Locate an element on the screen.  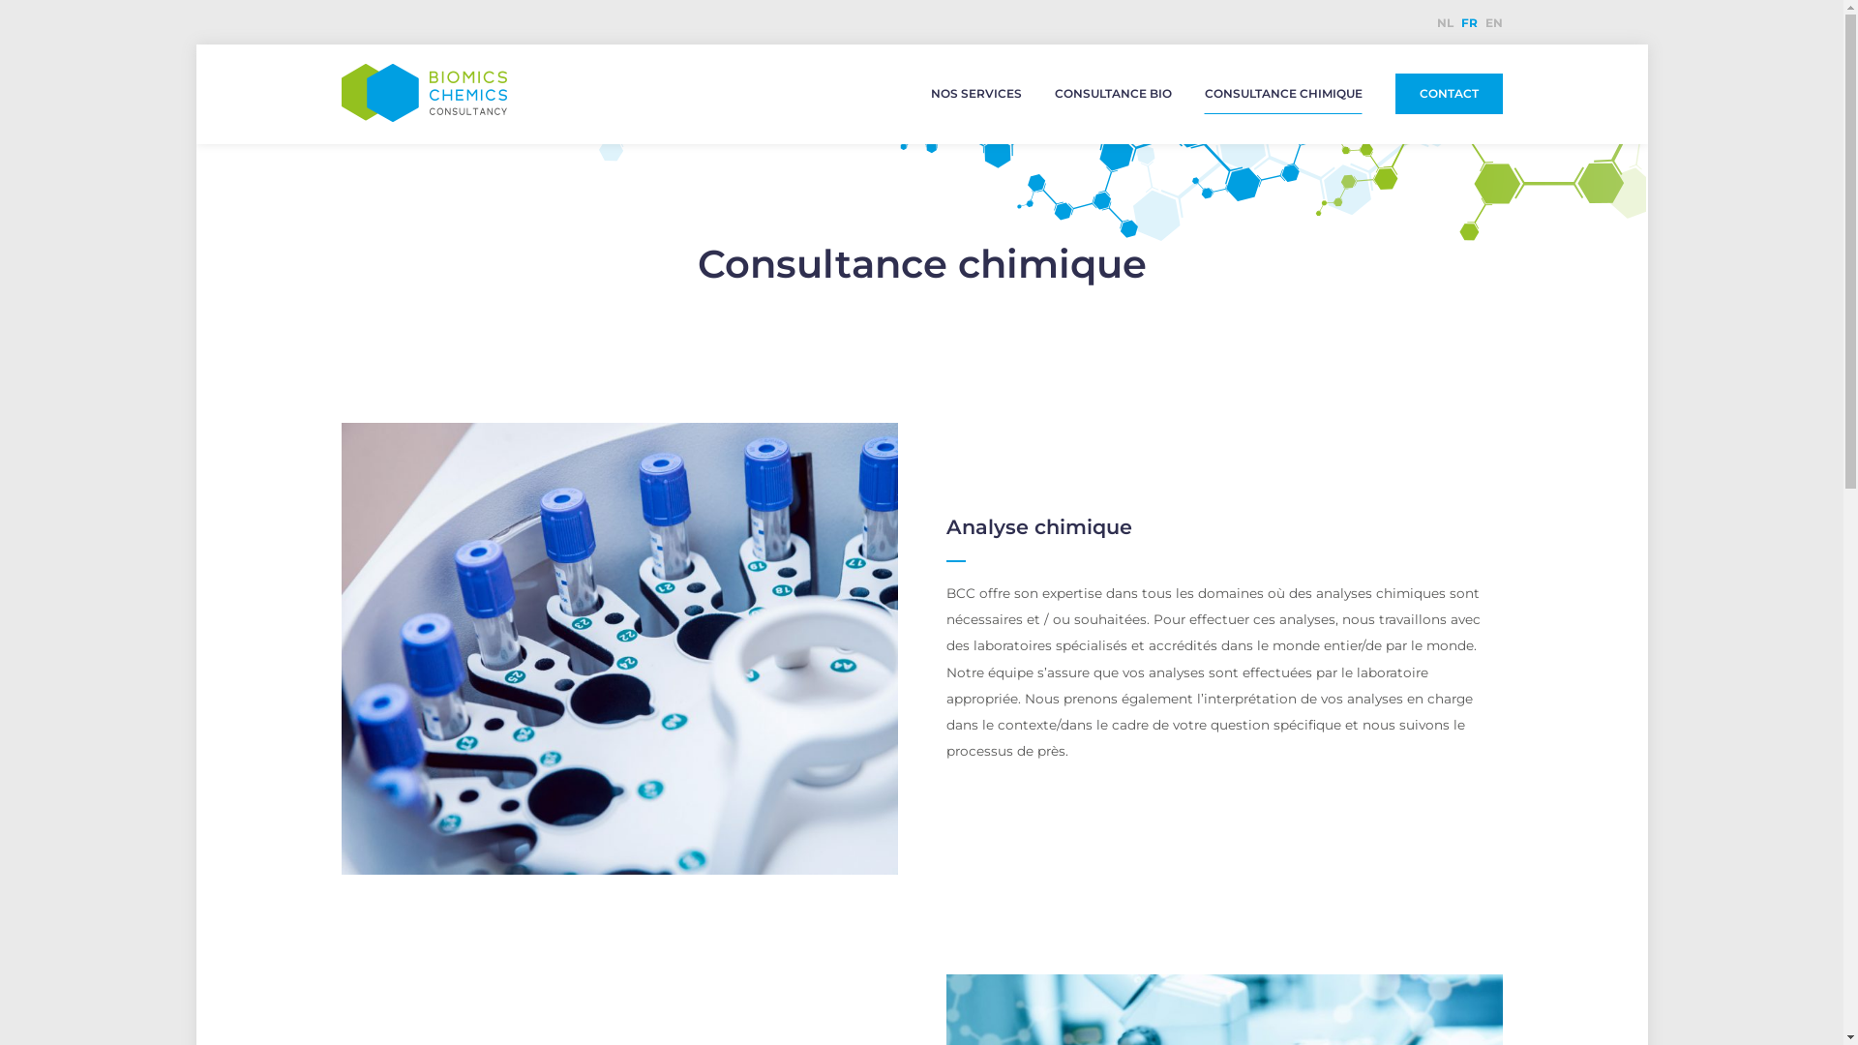
NOS SERVICES is located at coordinates (976, 94).